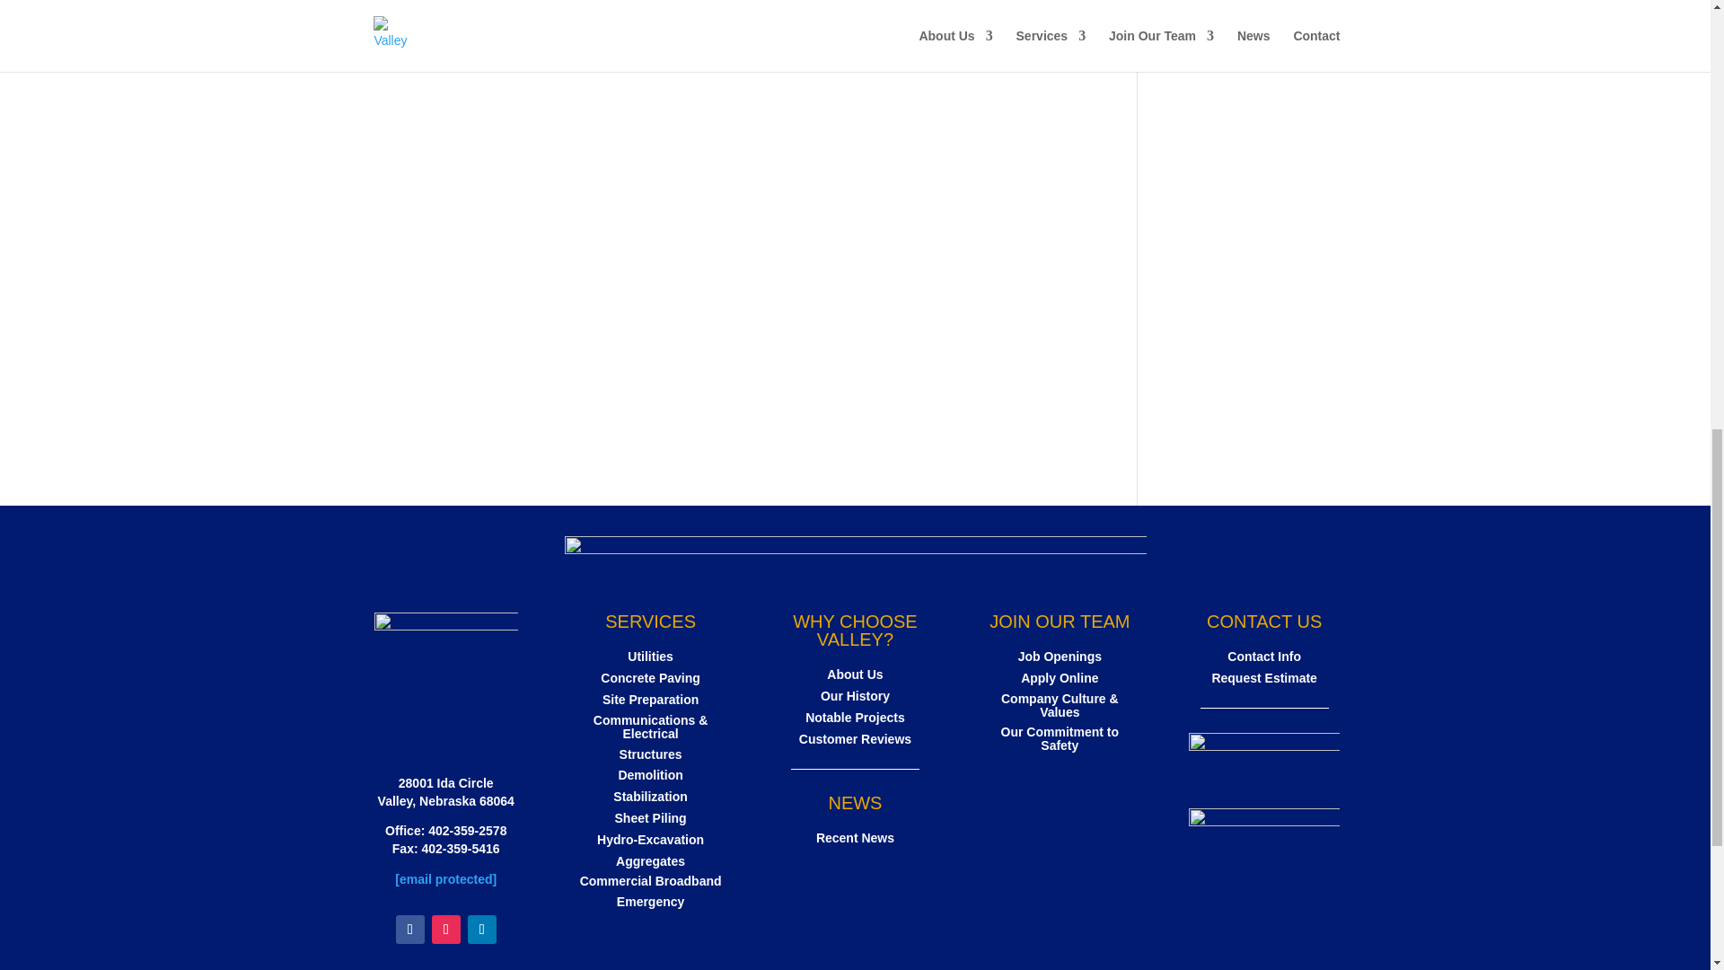 The height and width of the screenshot is (970, 1724). I want to click on Follow on Facebook, so click(409, 929).